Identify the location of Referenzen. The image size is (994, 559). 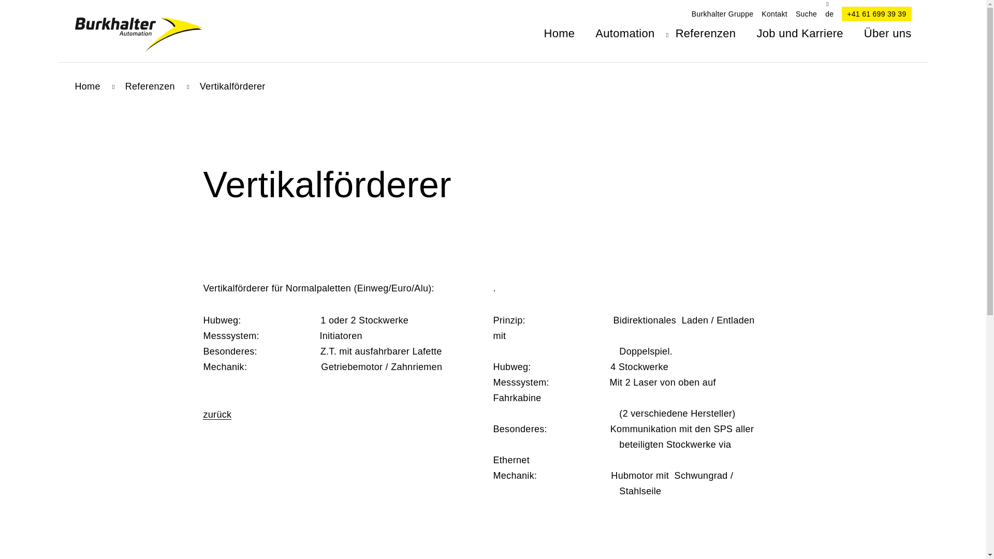
(706, 33).